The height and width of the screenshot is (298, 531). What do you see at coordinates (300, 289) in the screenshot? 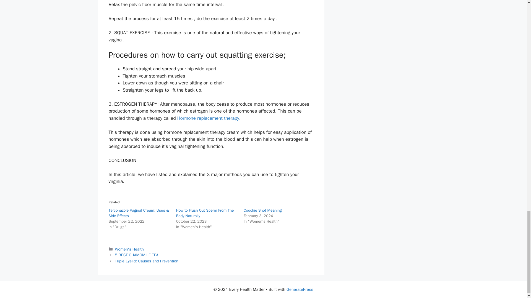
I see `GeneratePress` at bounding box center [300, 289].